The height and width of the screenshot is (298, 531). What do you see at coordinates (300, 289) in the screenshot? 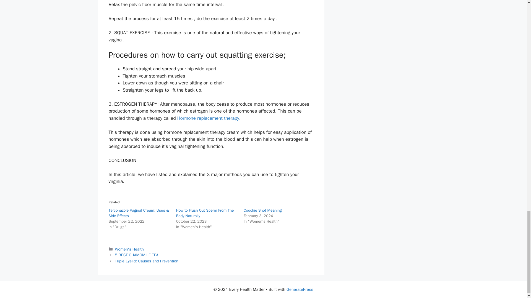
I see `GeneratePress` at bounding box center [300, 289].